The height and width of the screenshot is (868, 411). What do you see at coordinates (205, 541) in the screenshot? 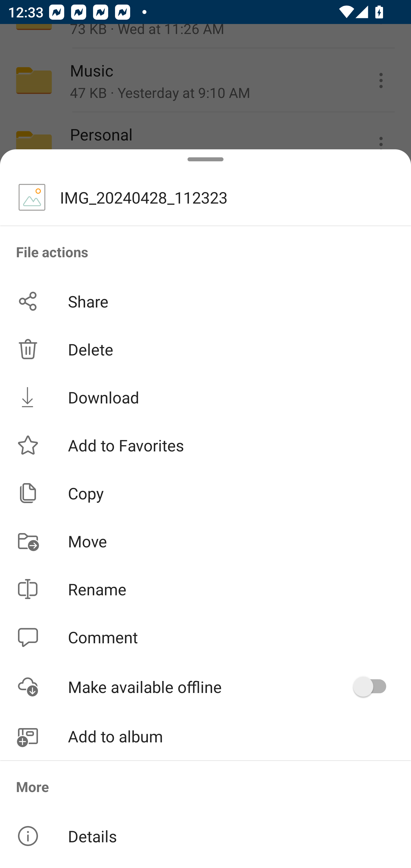
I see `Move button Move` at bounding box center [205, 541].